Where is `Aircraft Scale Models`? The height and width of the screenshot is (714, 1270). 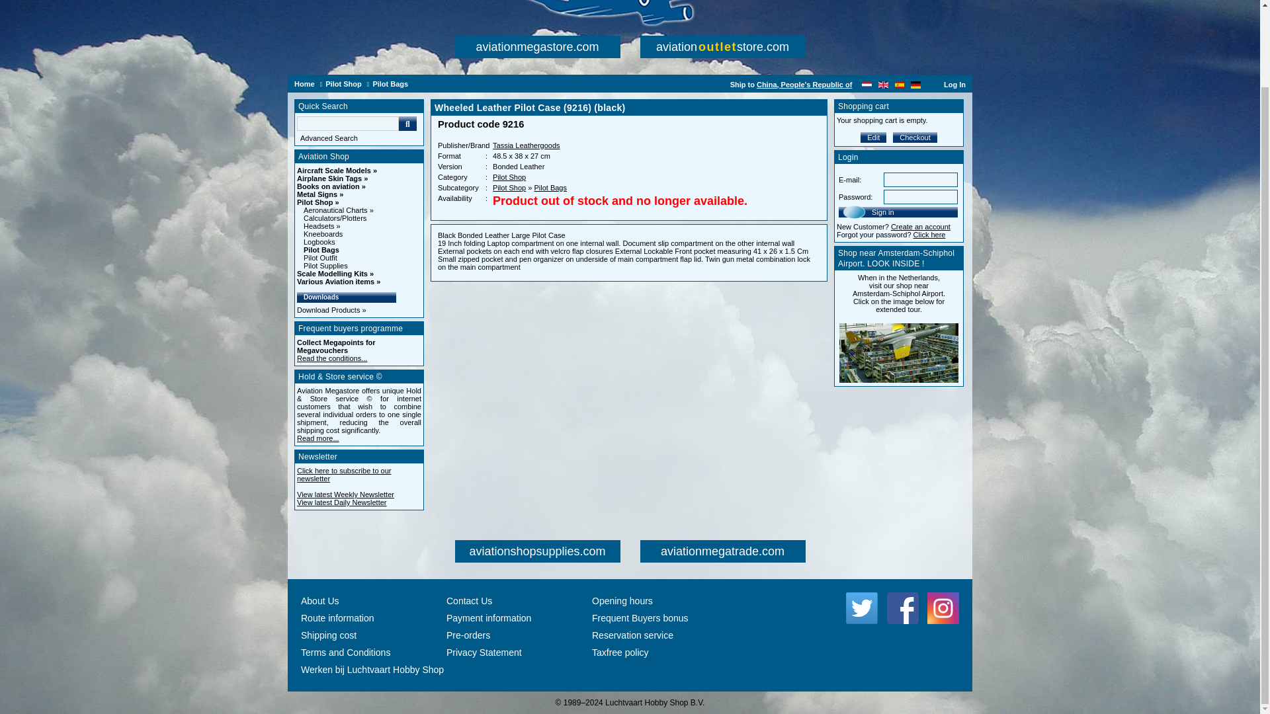 Aircraft Scale Models is located at coordinates (337, 170).